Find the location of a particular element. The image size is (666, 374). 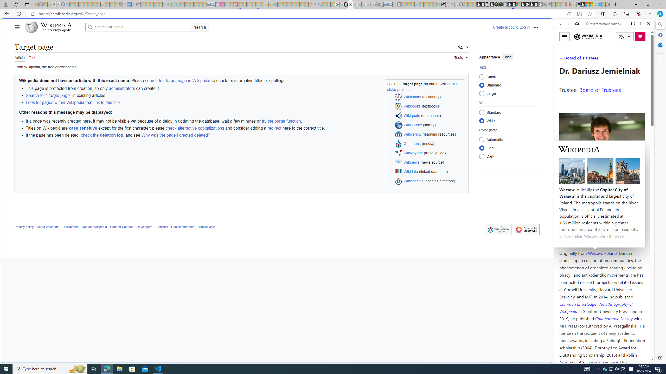

CURRENT LANGUAGE: is located at coordinates (625, 36).